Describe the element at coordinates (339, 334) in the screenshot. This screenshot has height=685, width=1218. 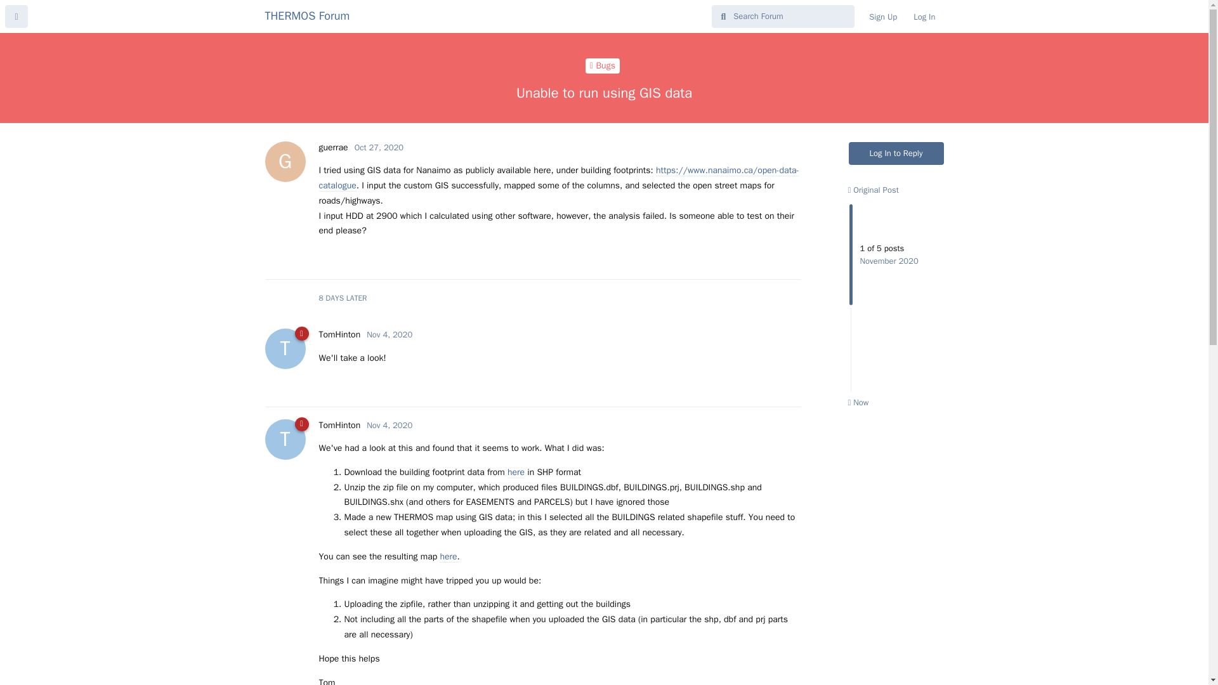
I see `Now` at that location.